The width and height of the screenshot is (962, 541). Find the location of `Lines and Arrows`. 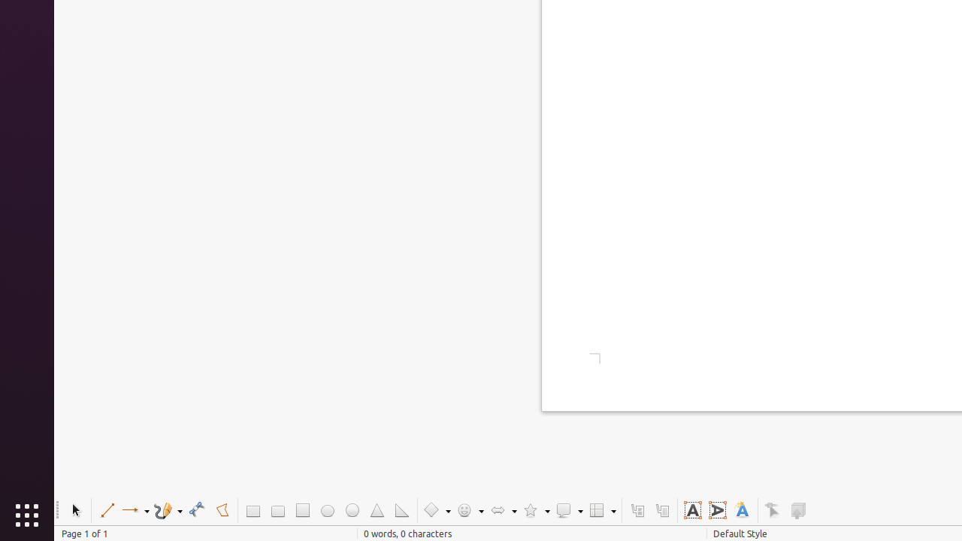

Lines and Arrows is located at coordinates (135, 511).